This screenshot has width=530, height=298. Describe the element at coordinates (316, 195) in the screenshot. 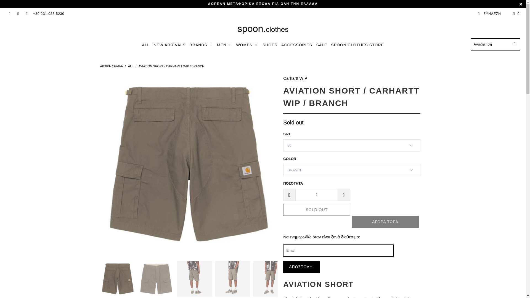

I see `1` at that location.